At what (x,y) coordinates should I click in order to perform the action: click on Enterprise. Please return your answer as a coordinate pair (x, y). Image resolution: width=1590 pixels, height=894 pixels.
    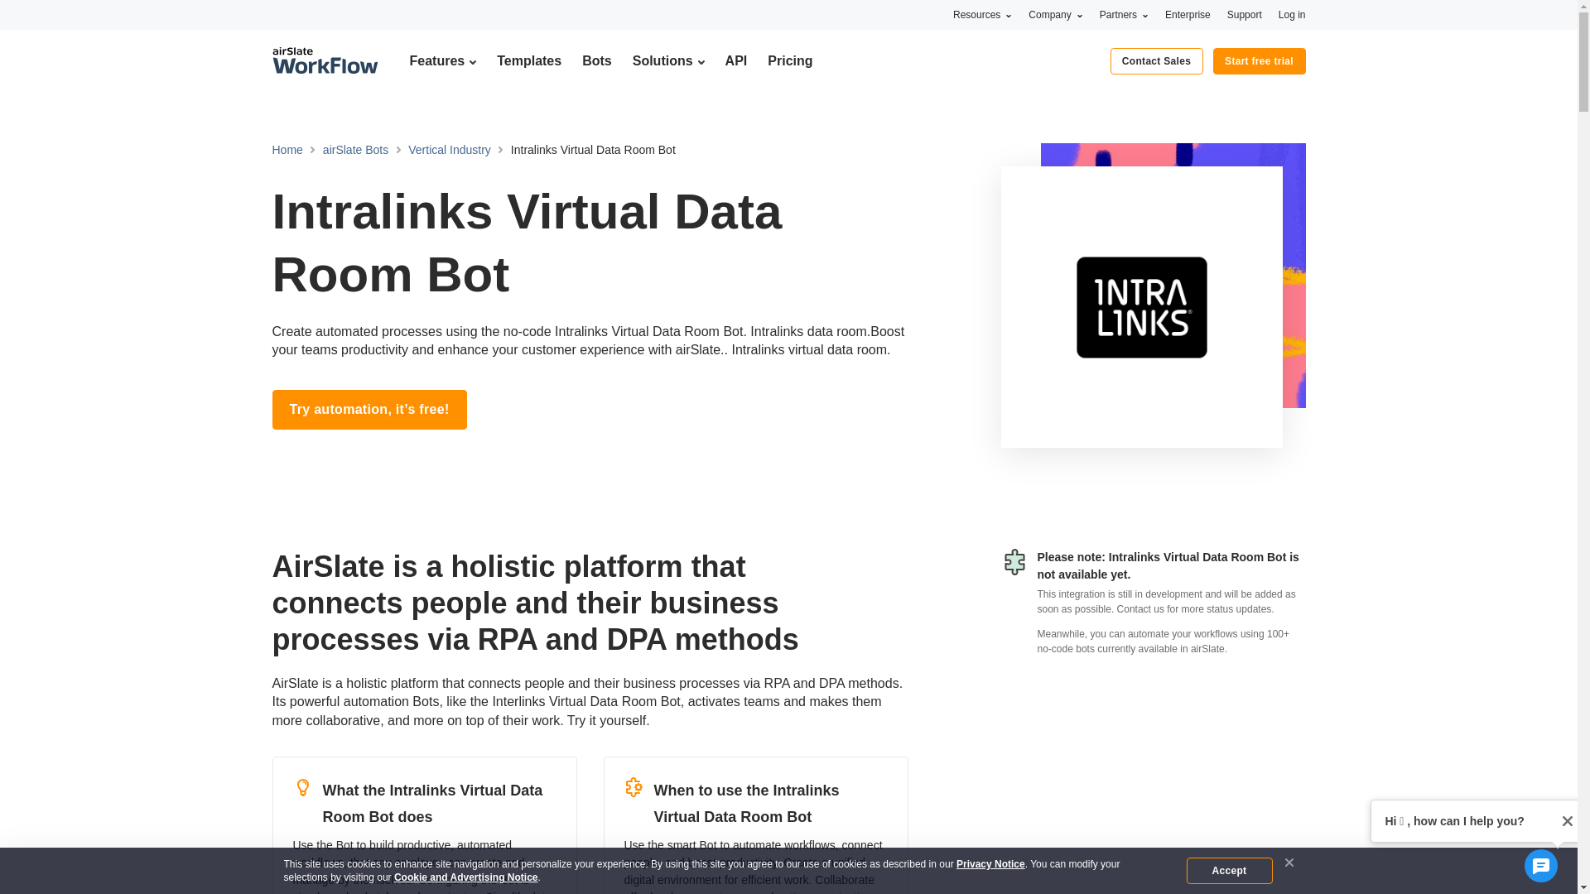
    Looking at the image, I should click on (1188, 14).